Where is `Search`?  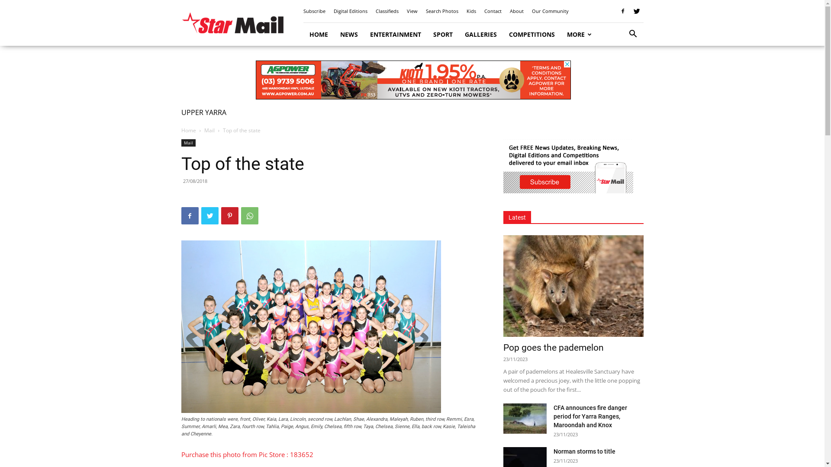 Search is located at coordinates (620, 70).